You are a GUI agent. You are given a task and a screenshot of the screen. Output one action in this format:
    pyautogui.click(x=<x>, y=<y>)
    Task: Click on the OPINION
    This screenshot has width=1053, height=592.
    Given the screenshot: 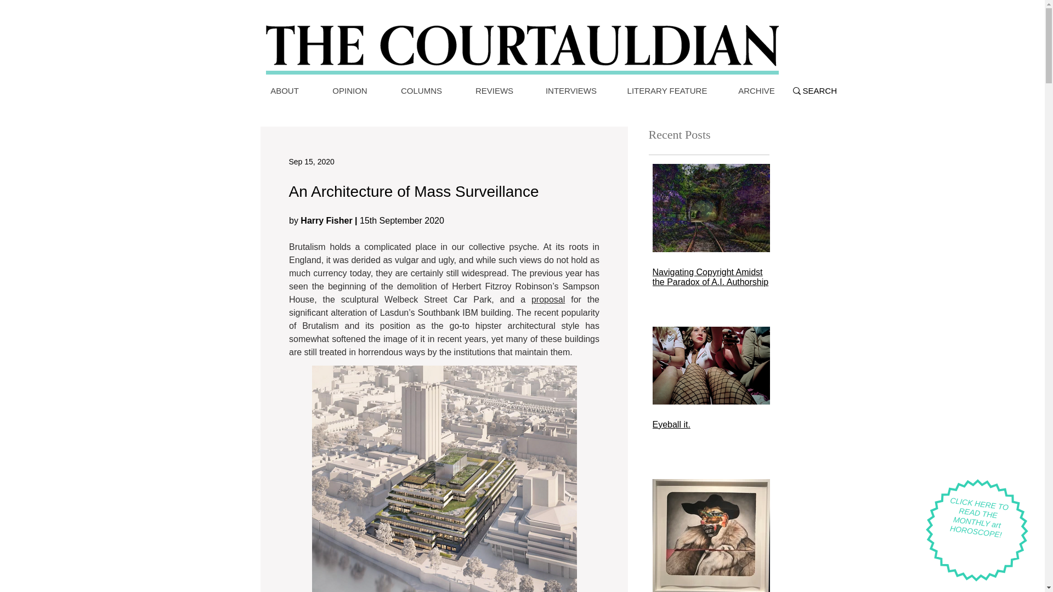 What is the action you would take?
    pyautogui.click(x=350, y=91)
    